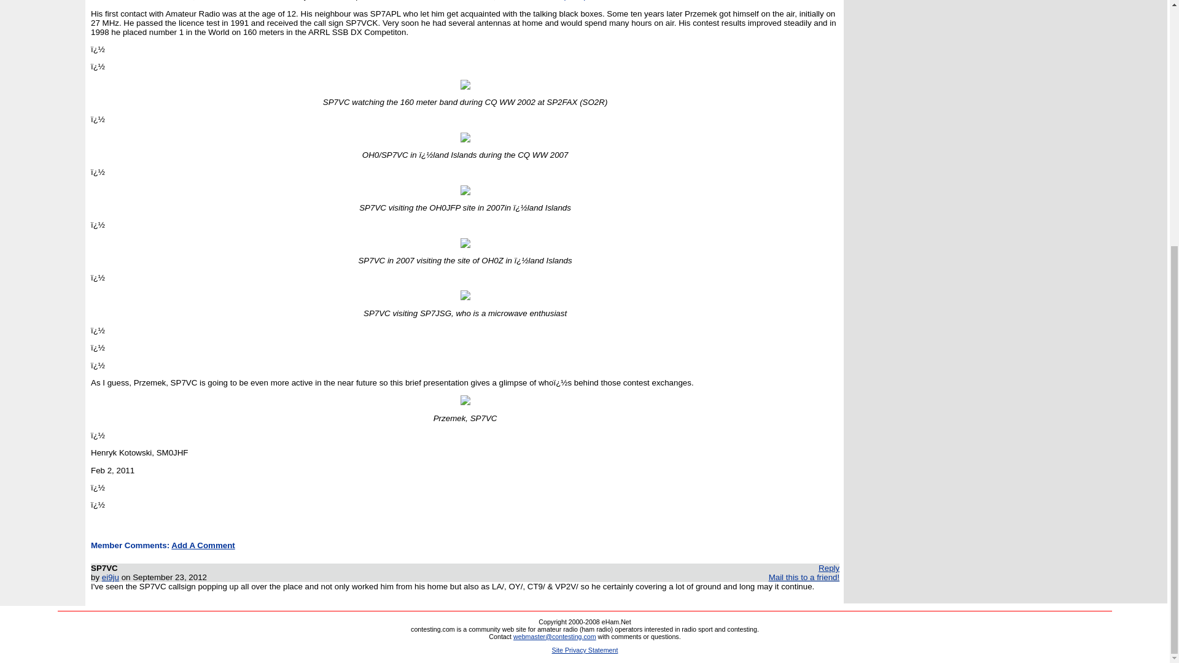 The height and width of the screenshot is (663, 1179). Describe the element at coordinates (110, 577) in the screenshot. I see `ei9ju` at that location.